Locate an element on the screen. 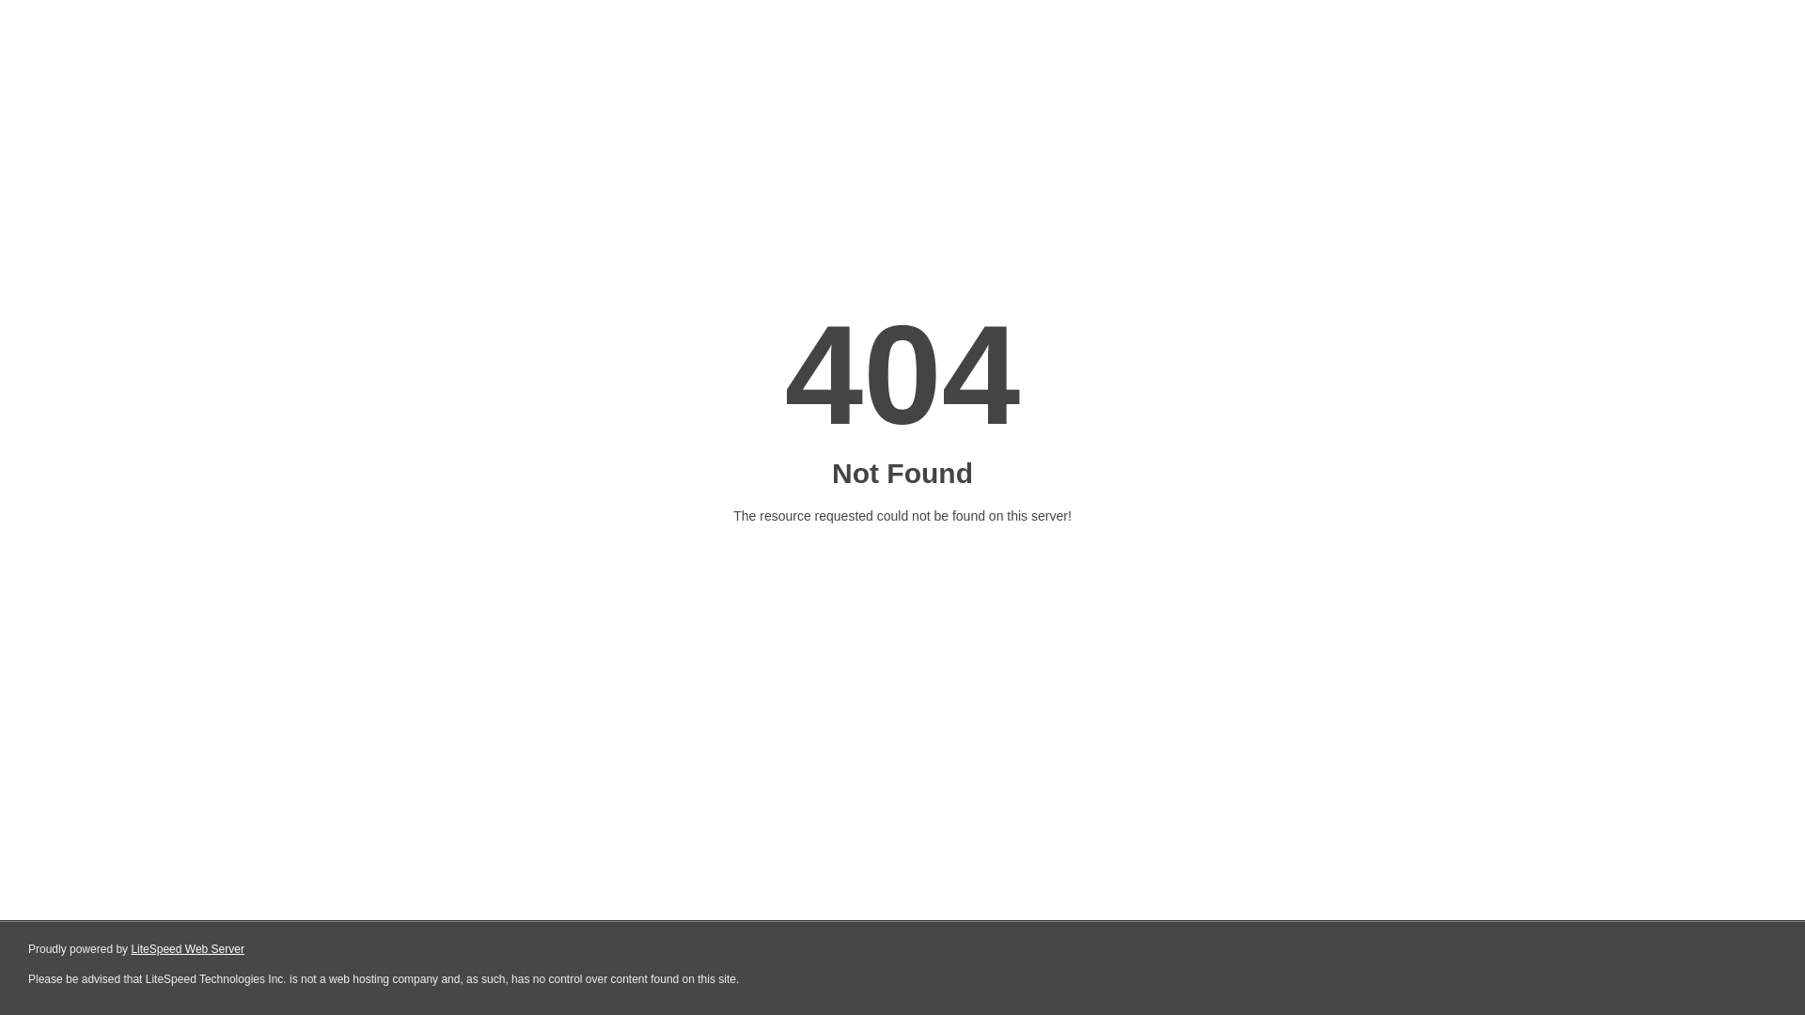 This screenshot has width=1805, height=1015. LiteSpeed Web Server is located at coordinates (188, 949).